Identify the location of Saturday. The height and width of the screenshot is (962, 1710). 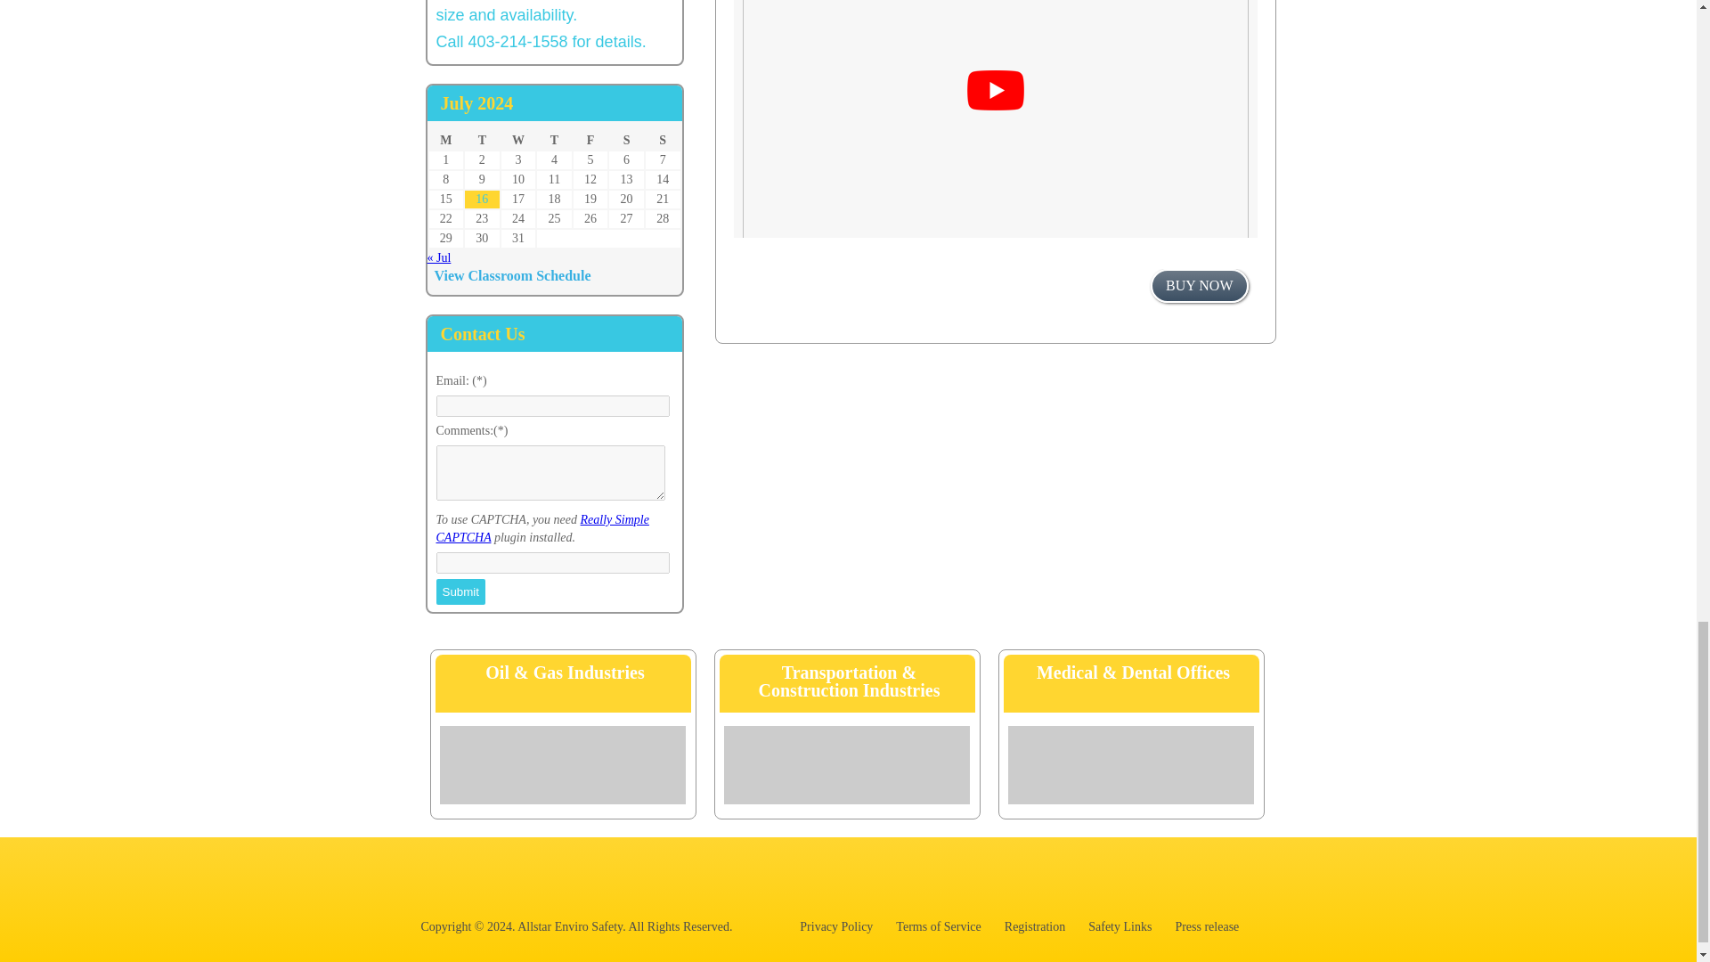
(626, 141).